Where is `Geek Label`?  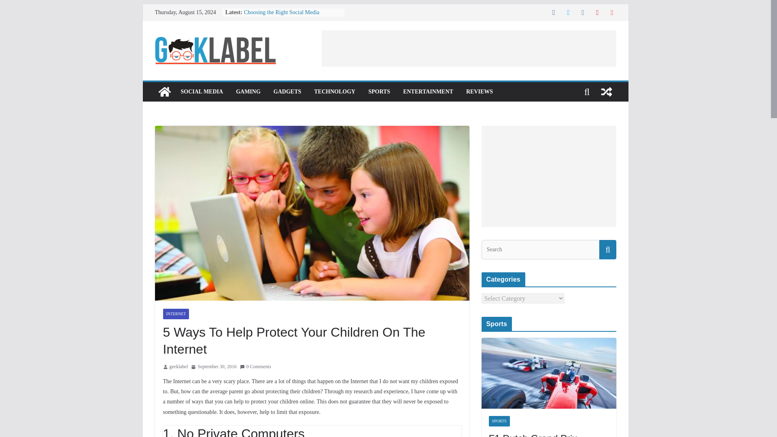 Geek Label is located at coordinates (164, 91).